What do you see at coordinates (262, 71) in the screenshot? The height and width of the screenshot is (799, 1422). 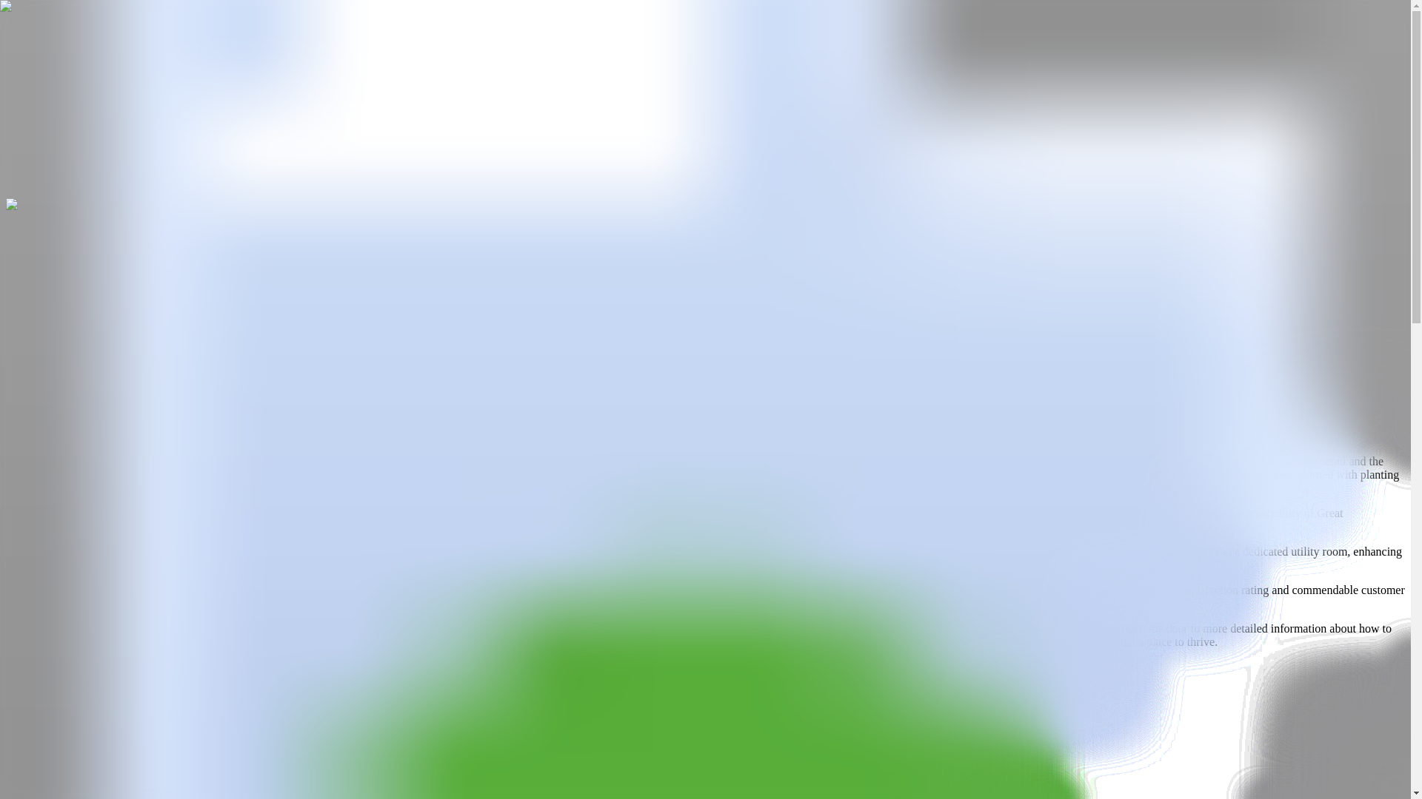 I see `Build To Rent` at bounding box center [262, 71].